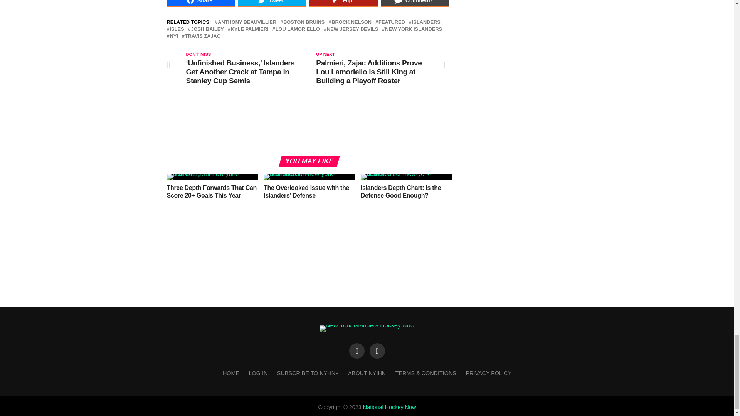  Describe the element at coordinates (200, 4) in the screenshot. I see `Share on Share` at that location.